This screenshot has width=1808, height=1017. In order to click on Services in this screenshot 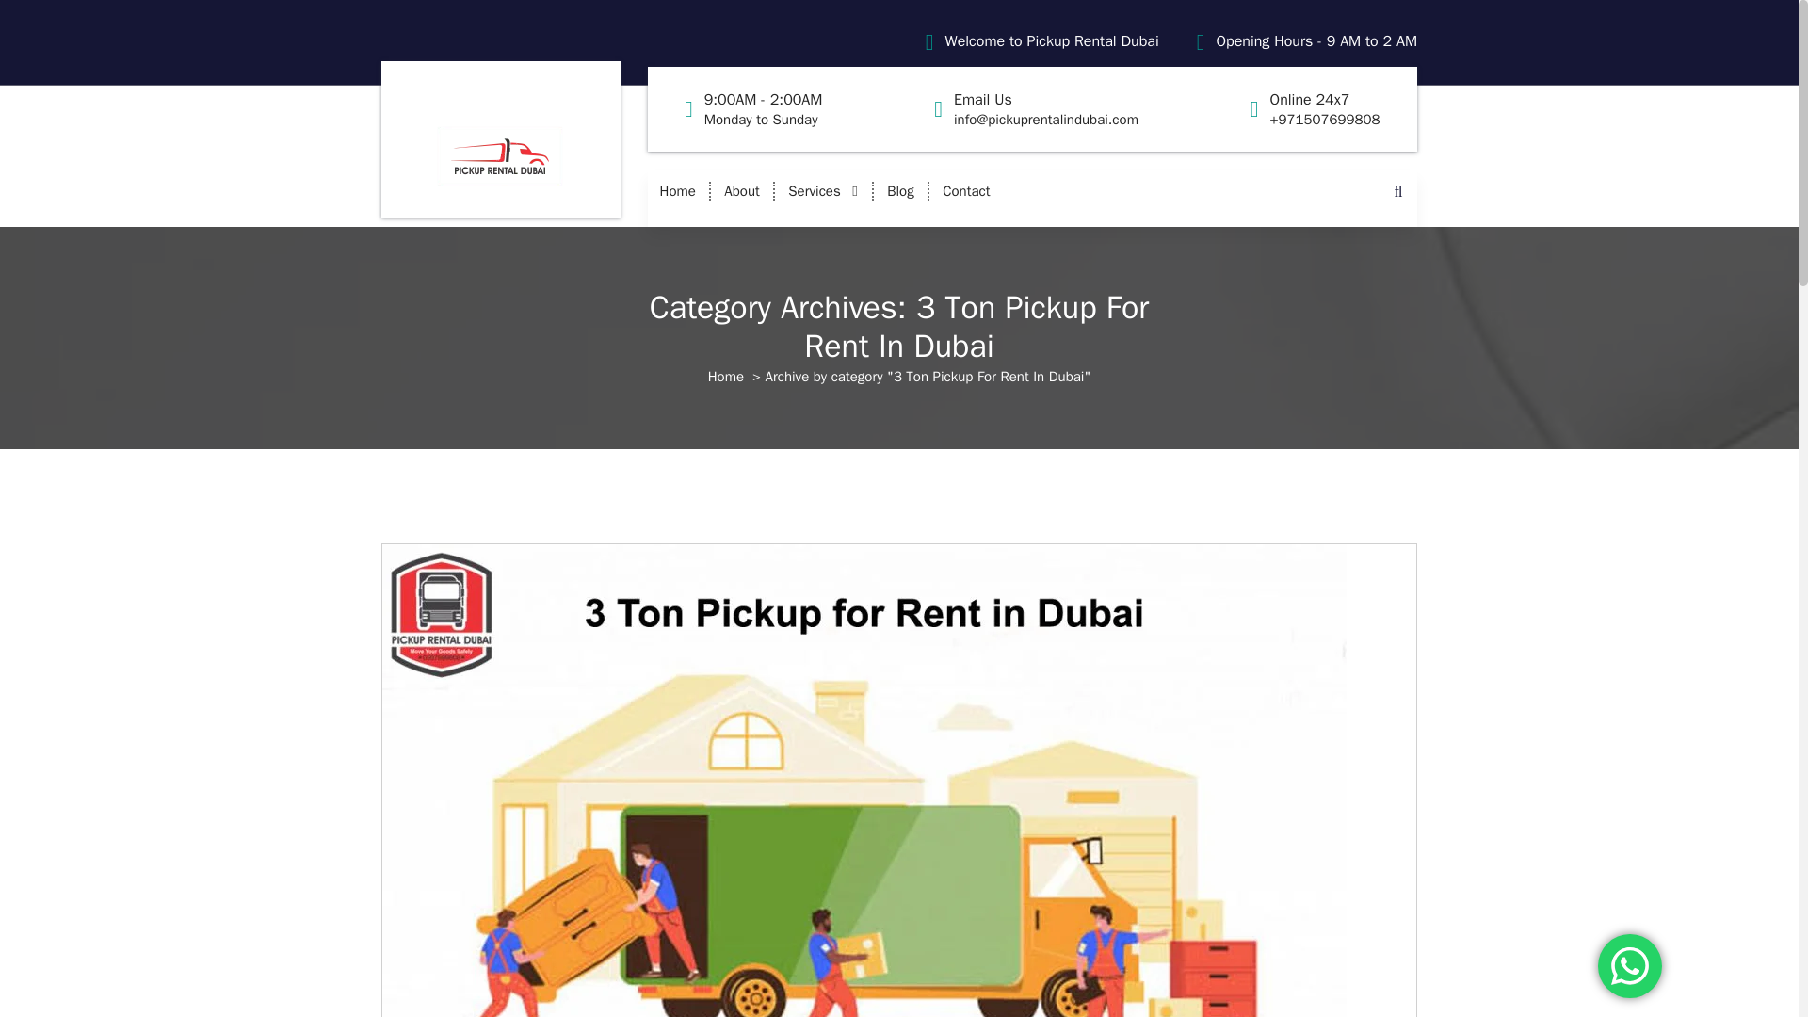, I will do `click(900, 190)`.